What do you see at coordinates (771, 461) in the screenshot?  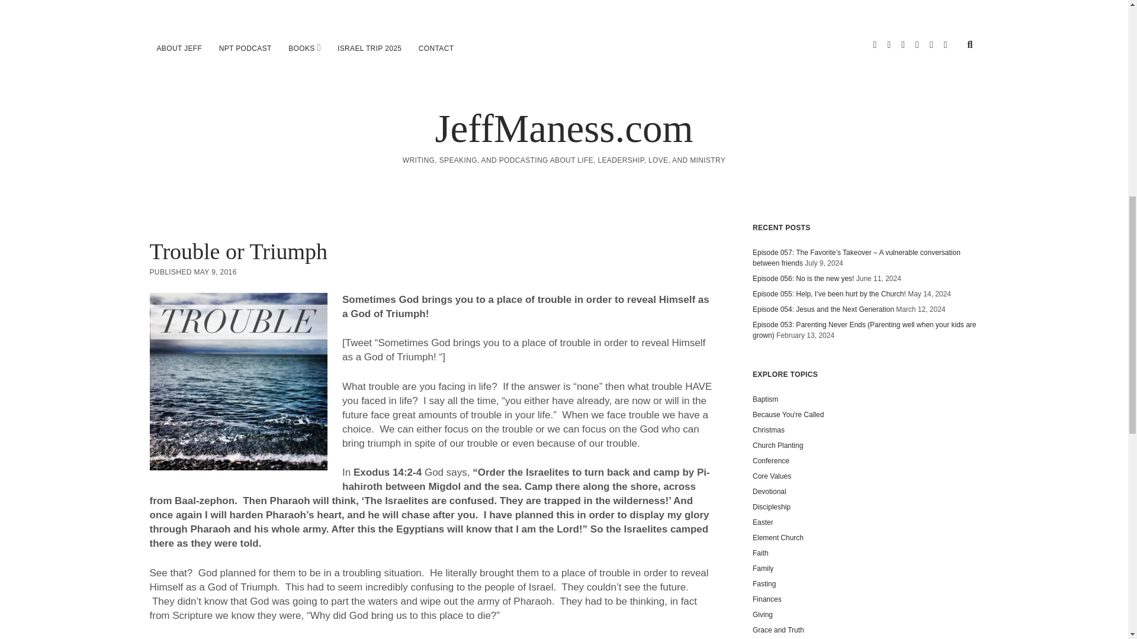 I see `Conference` at bounding box center [771, 461].